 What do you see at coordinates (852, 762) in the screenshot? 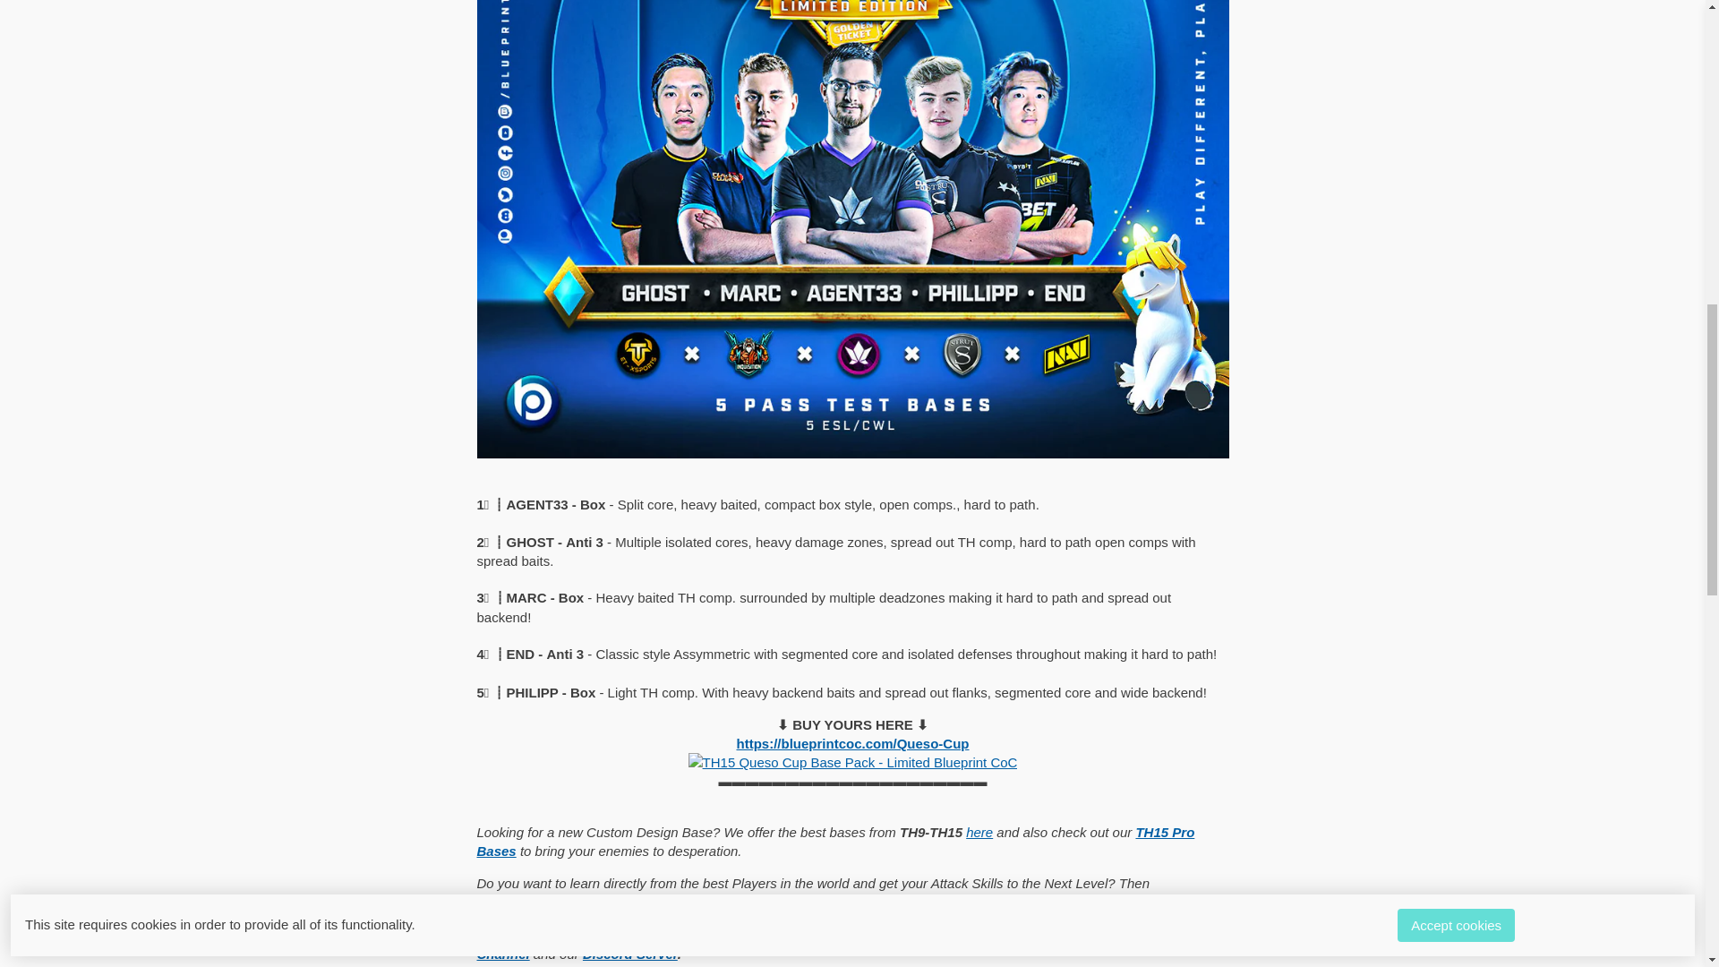
I see `TH15 Queso Cup Base Pack - Limited Blueprint CoC` at bounding box center [852, 762].